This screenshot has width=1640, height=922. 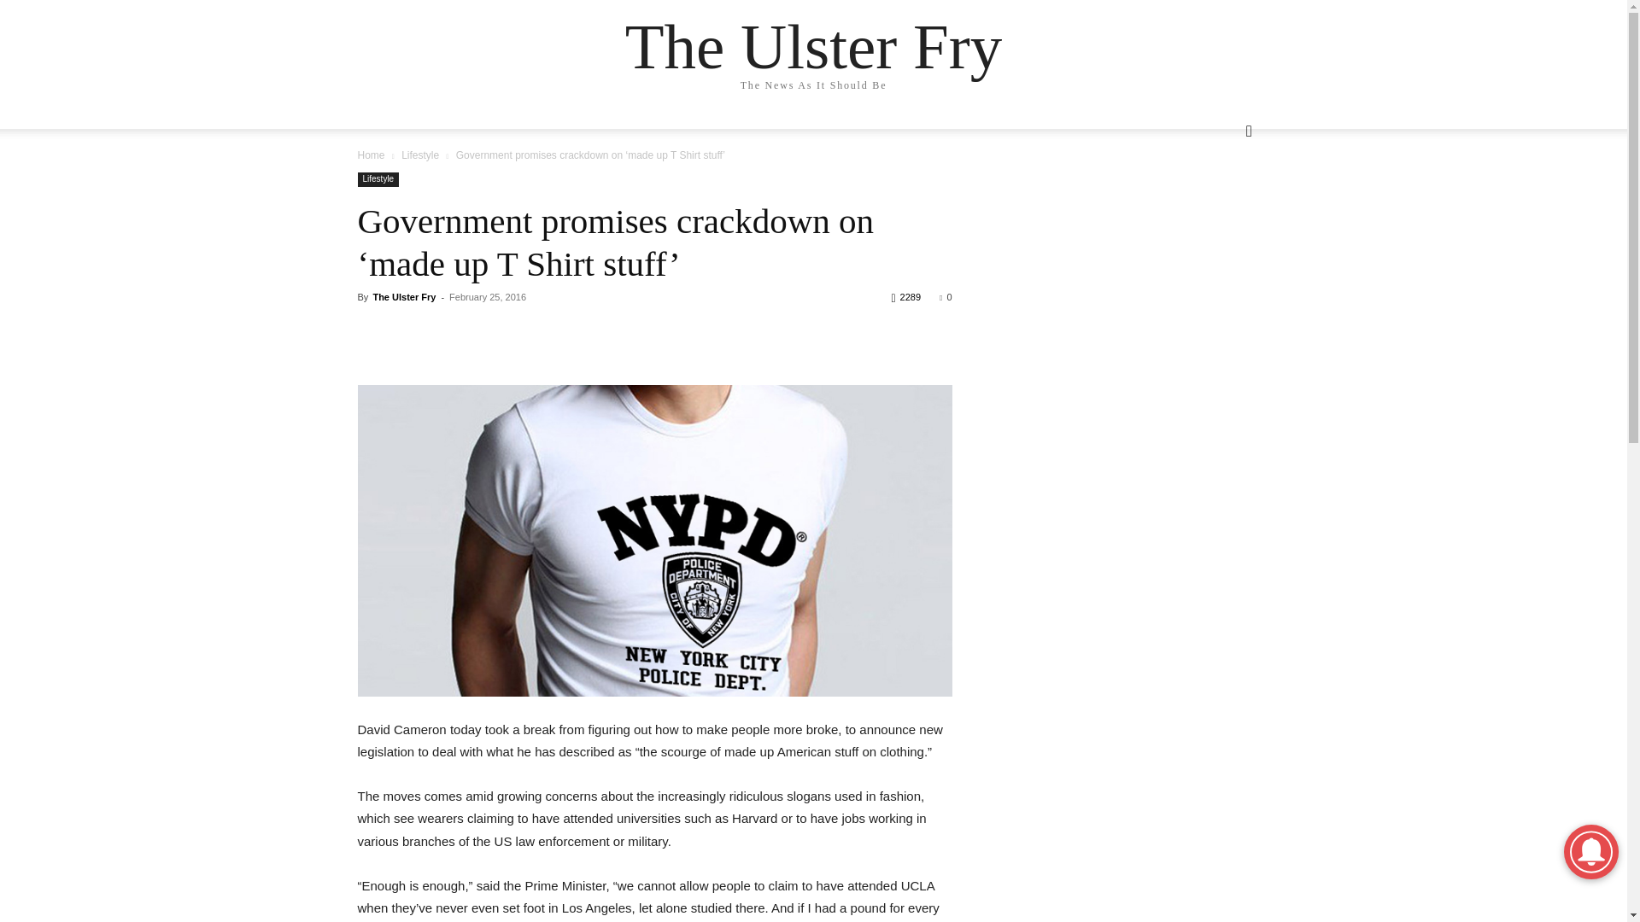 What do you see at coordinates (371, 155) in the screenshot?
I see `Home` at bounding box center [371, 155].